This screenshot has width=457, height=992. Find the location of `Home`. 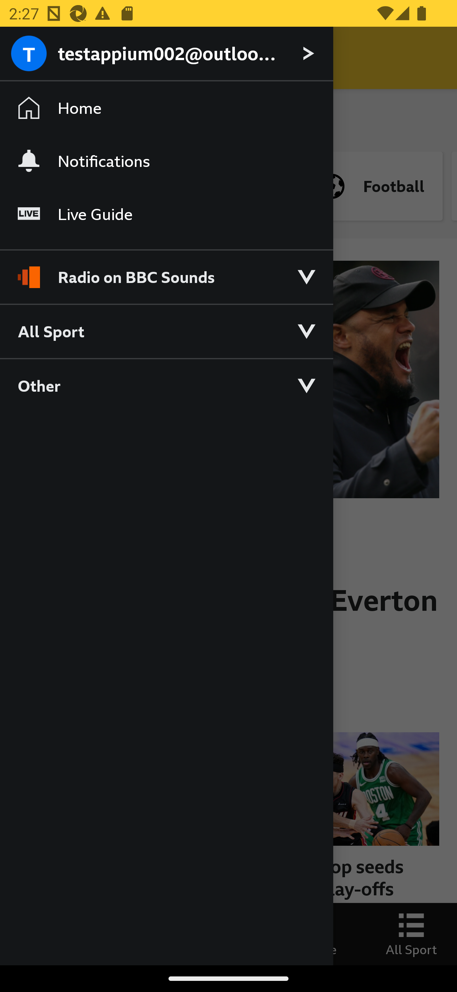

Home is located at coordinates (166, 108).